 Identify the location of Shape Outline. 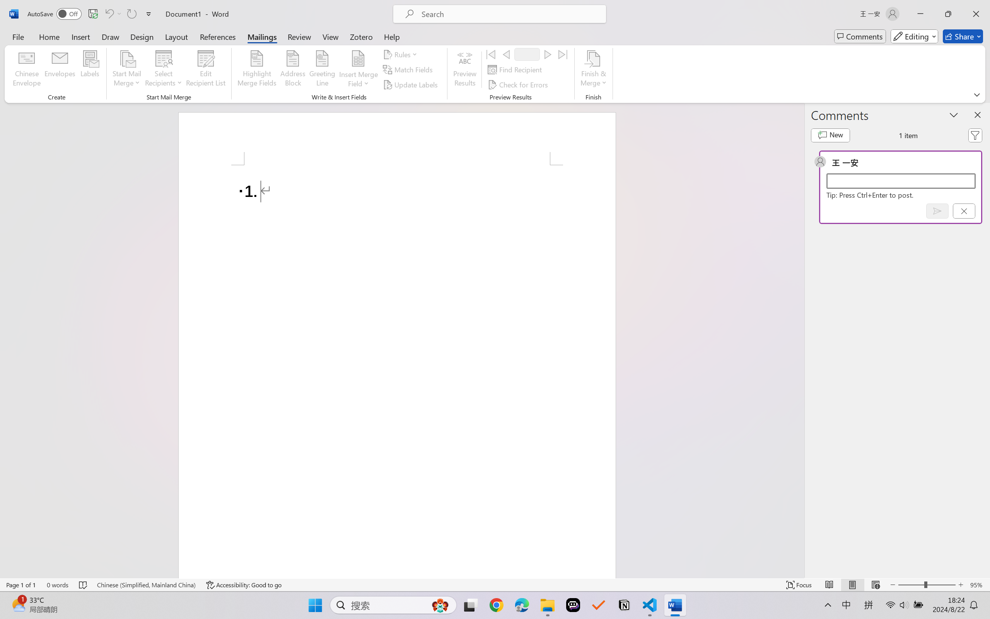
(477, 43).